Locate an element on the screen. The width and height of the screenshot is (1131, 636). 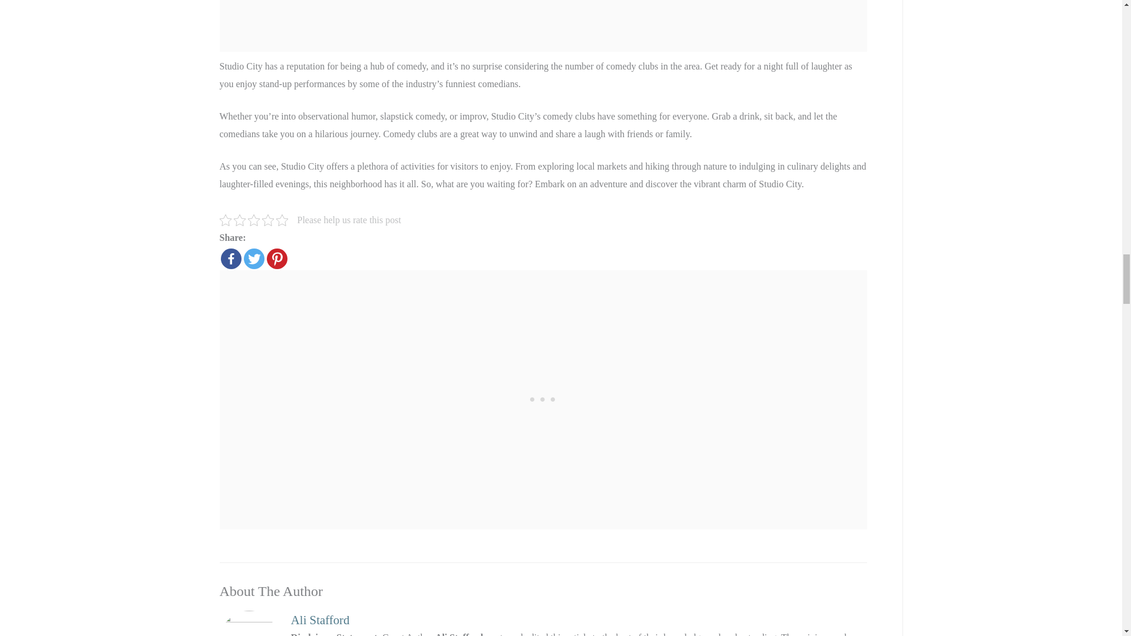
Pinterest is located at coordinates (276, 259).